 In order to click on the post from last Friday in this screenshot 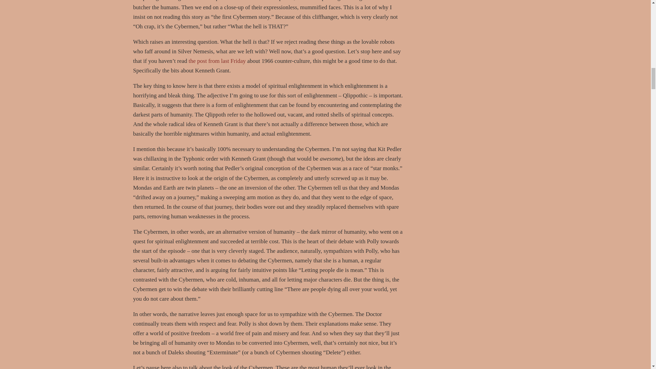, I will do `click(217, 61)`.